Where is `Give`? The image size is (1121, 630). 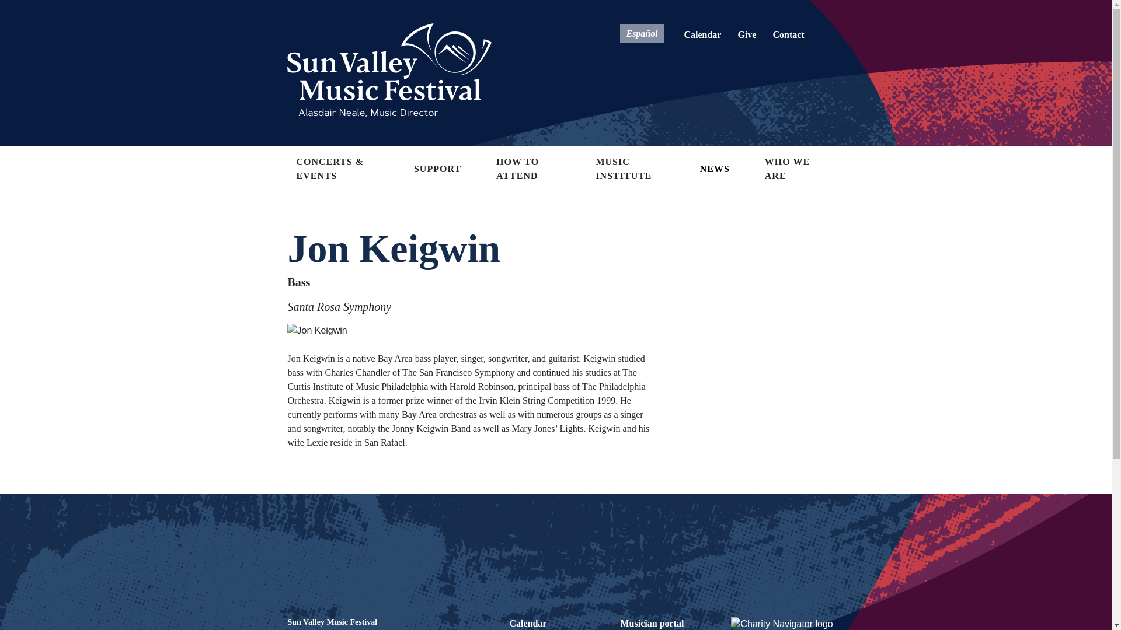
Give is located at coordinates (747, 34).